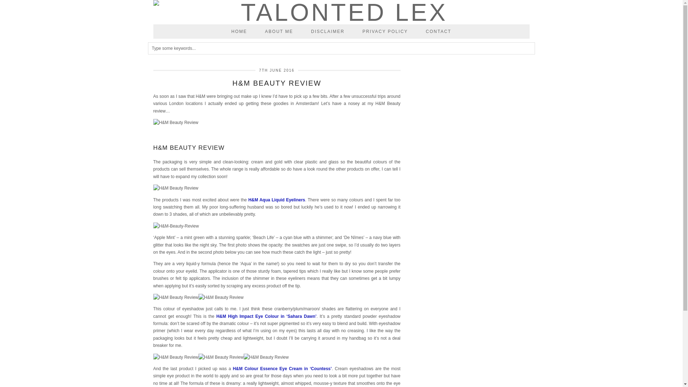 This screenshot has height=387, width=688. I want to click on CONTACT, so click(439, 32).